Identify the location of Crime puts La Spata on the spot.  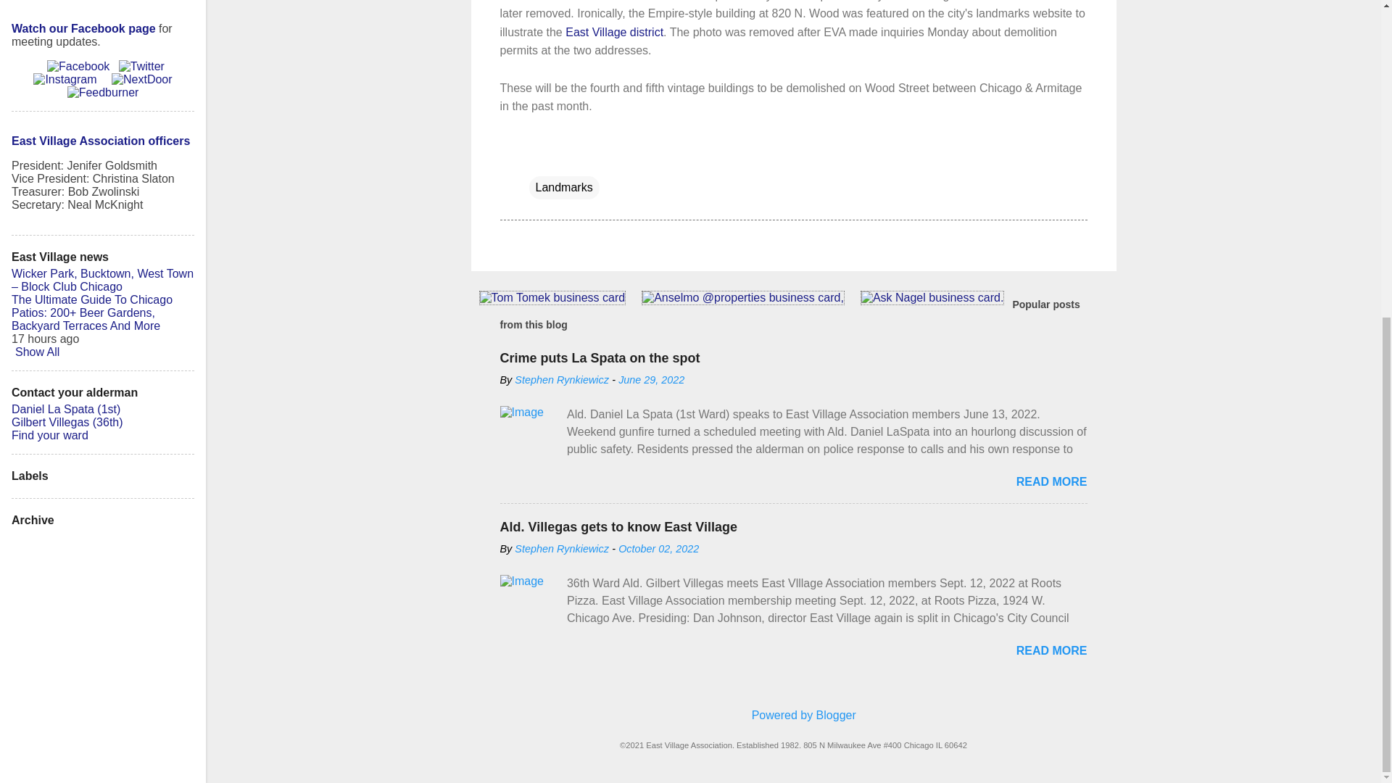
(600, 358).